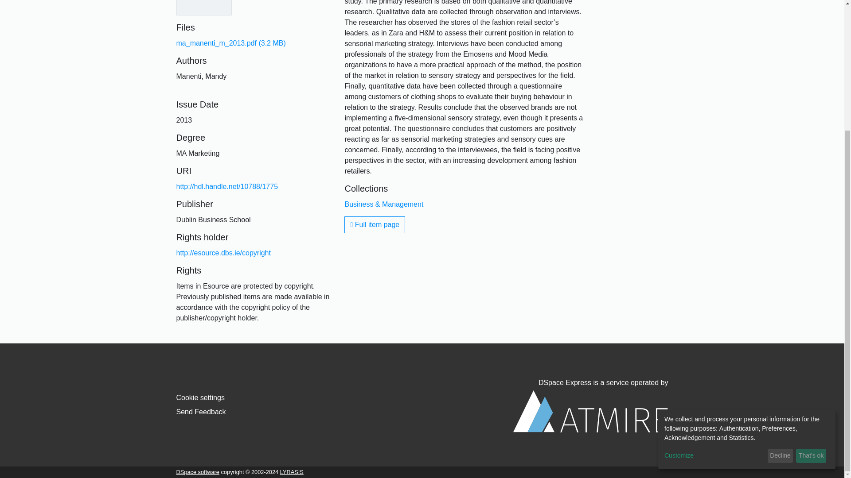 This screenshot has width=851, height=478. I want to click on Customize, so click(714, 281).